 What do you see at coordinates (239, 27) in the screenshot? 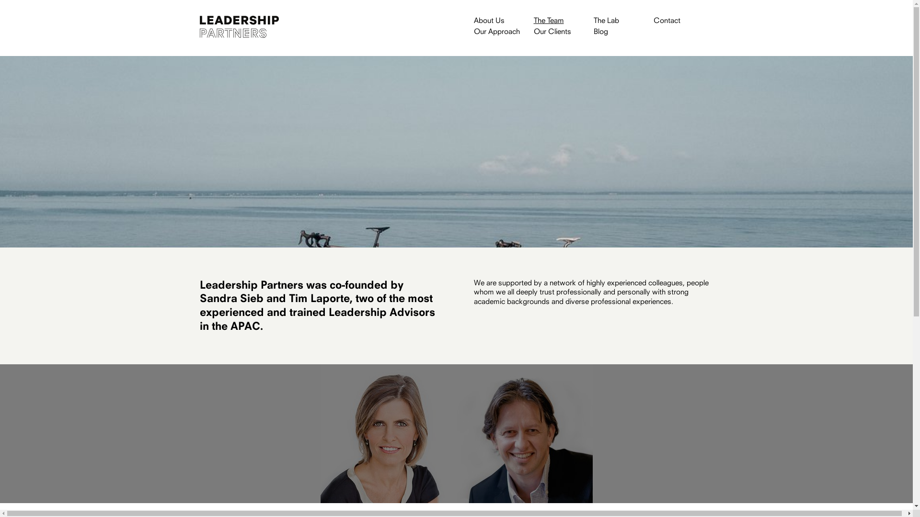
I see `Leadership Partners` at bounding box center [239, 27].